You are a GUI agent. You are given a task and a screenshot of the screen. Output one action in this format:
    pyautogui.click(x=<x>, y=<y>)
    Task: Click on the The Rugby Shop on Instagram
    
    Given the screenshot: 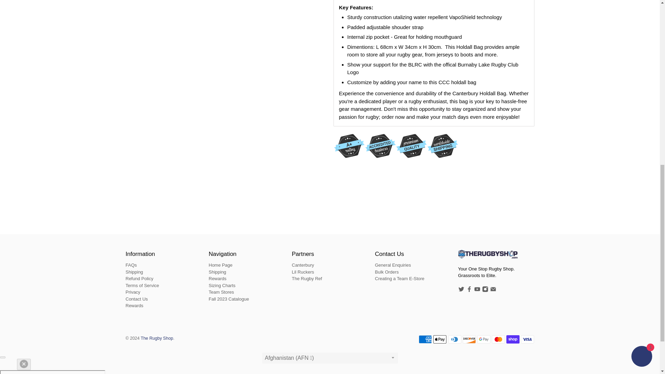 What is the action you would take?
    pyautogui.click(x=485, y=290)
    